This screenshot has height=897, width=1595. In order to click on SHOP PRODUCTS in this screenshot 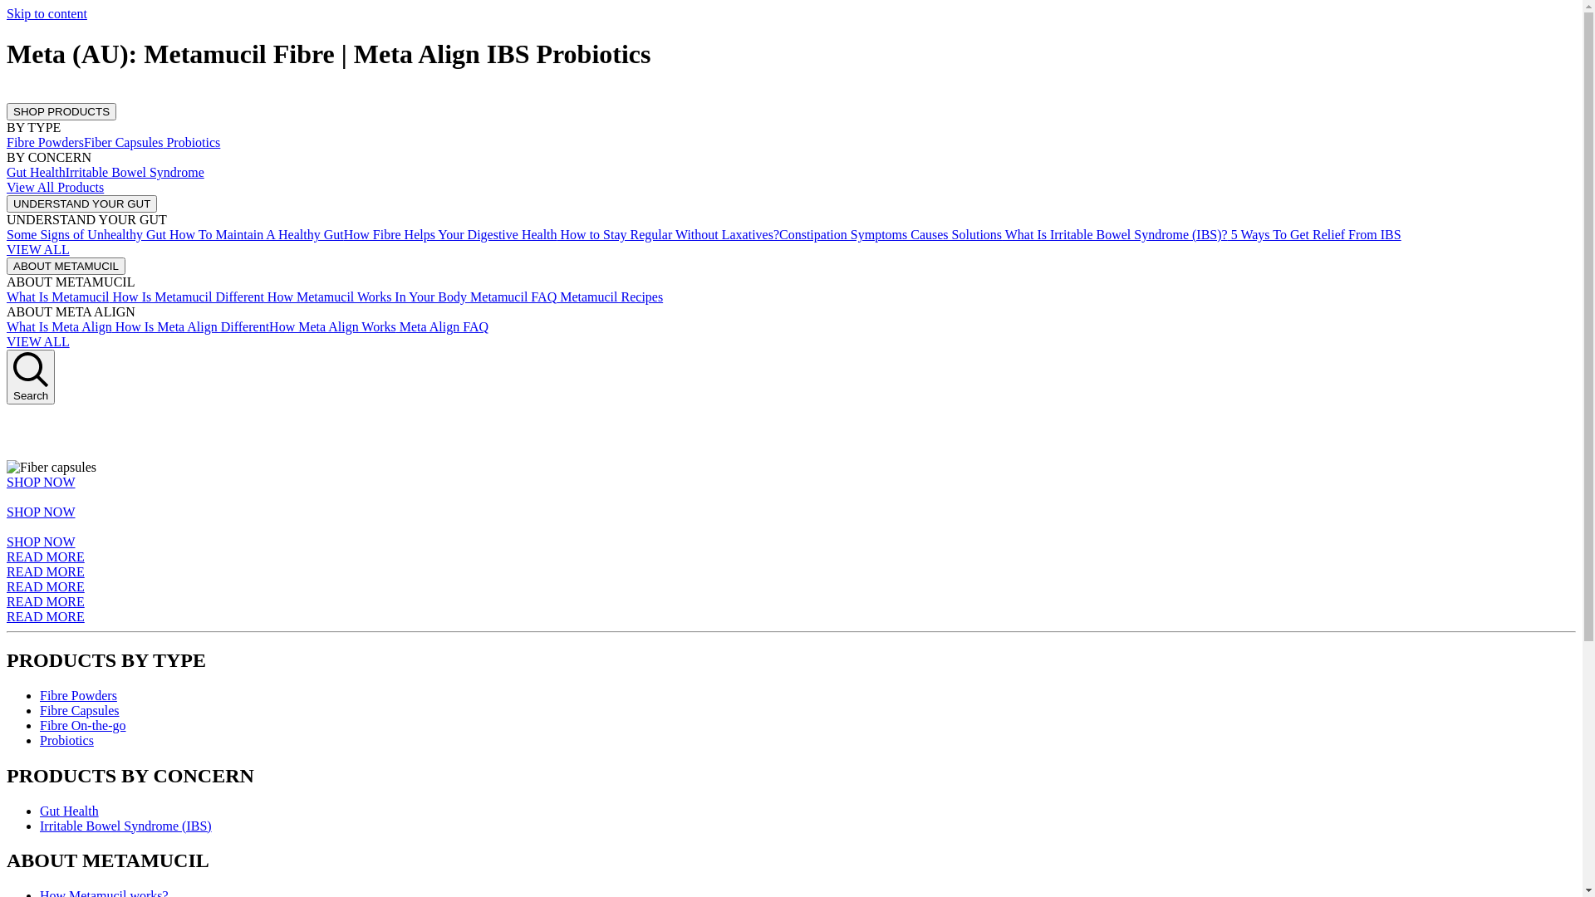, I will do `click(61, 111)`.